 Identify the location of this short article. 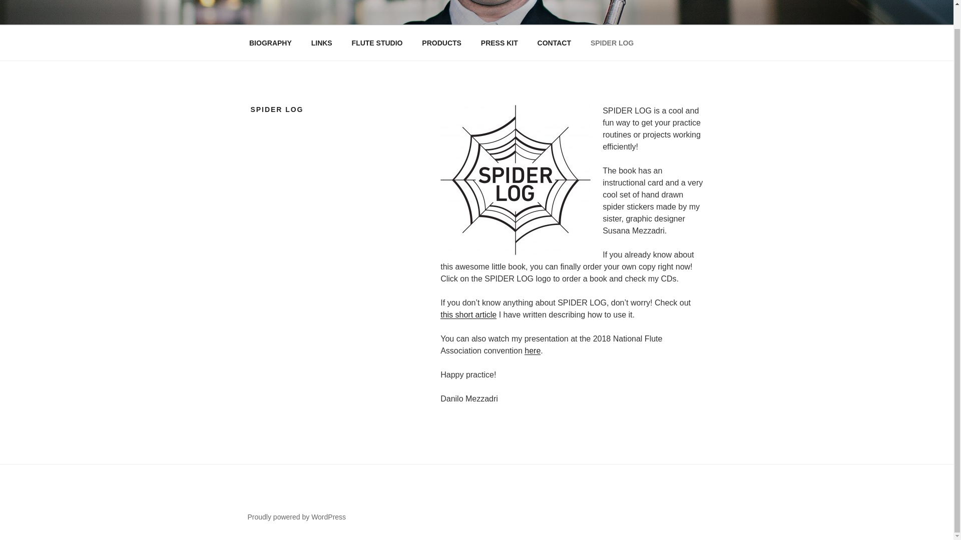
(468, 315).